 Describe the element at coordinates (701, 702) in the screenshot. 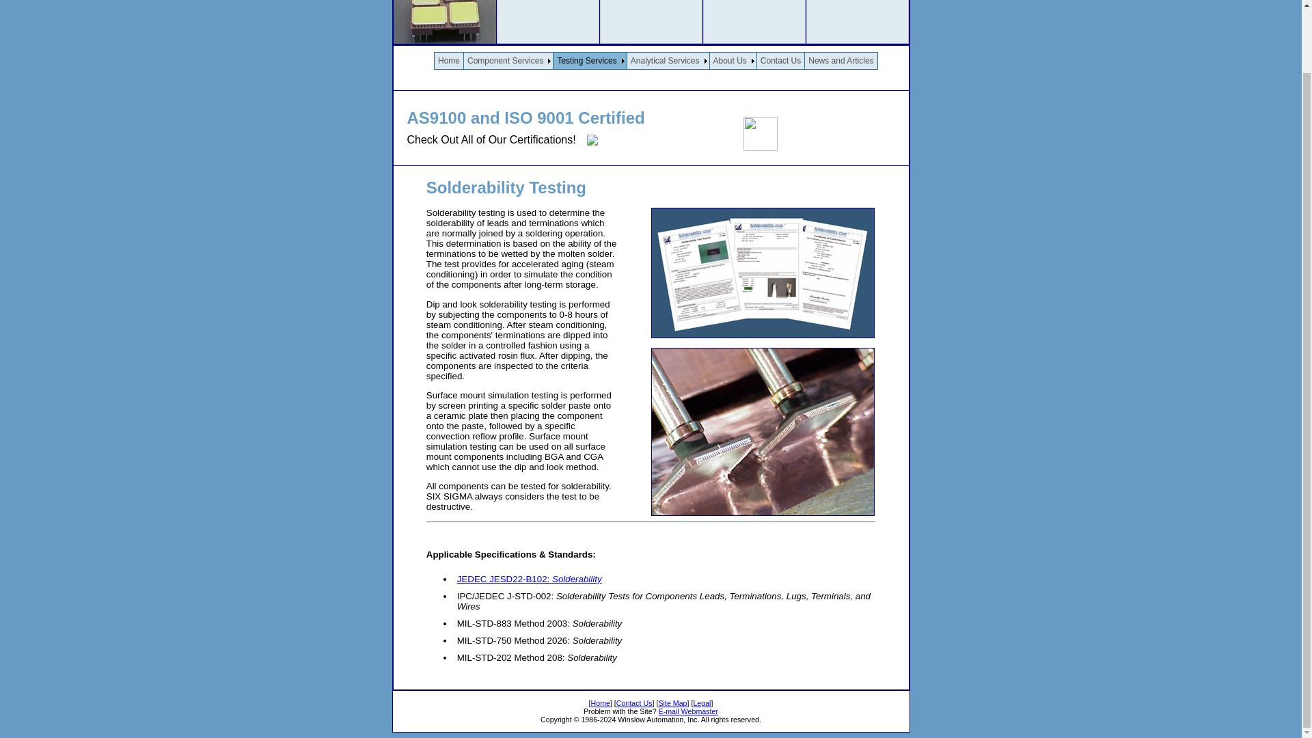

I see `Legal` at that location.